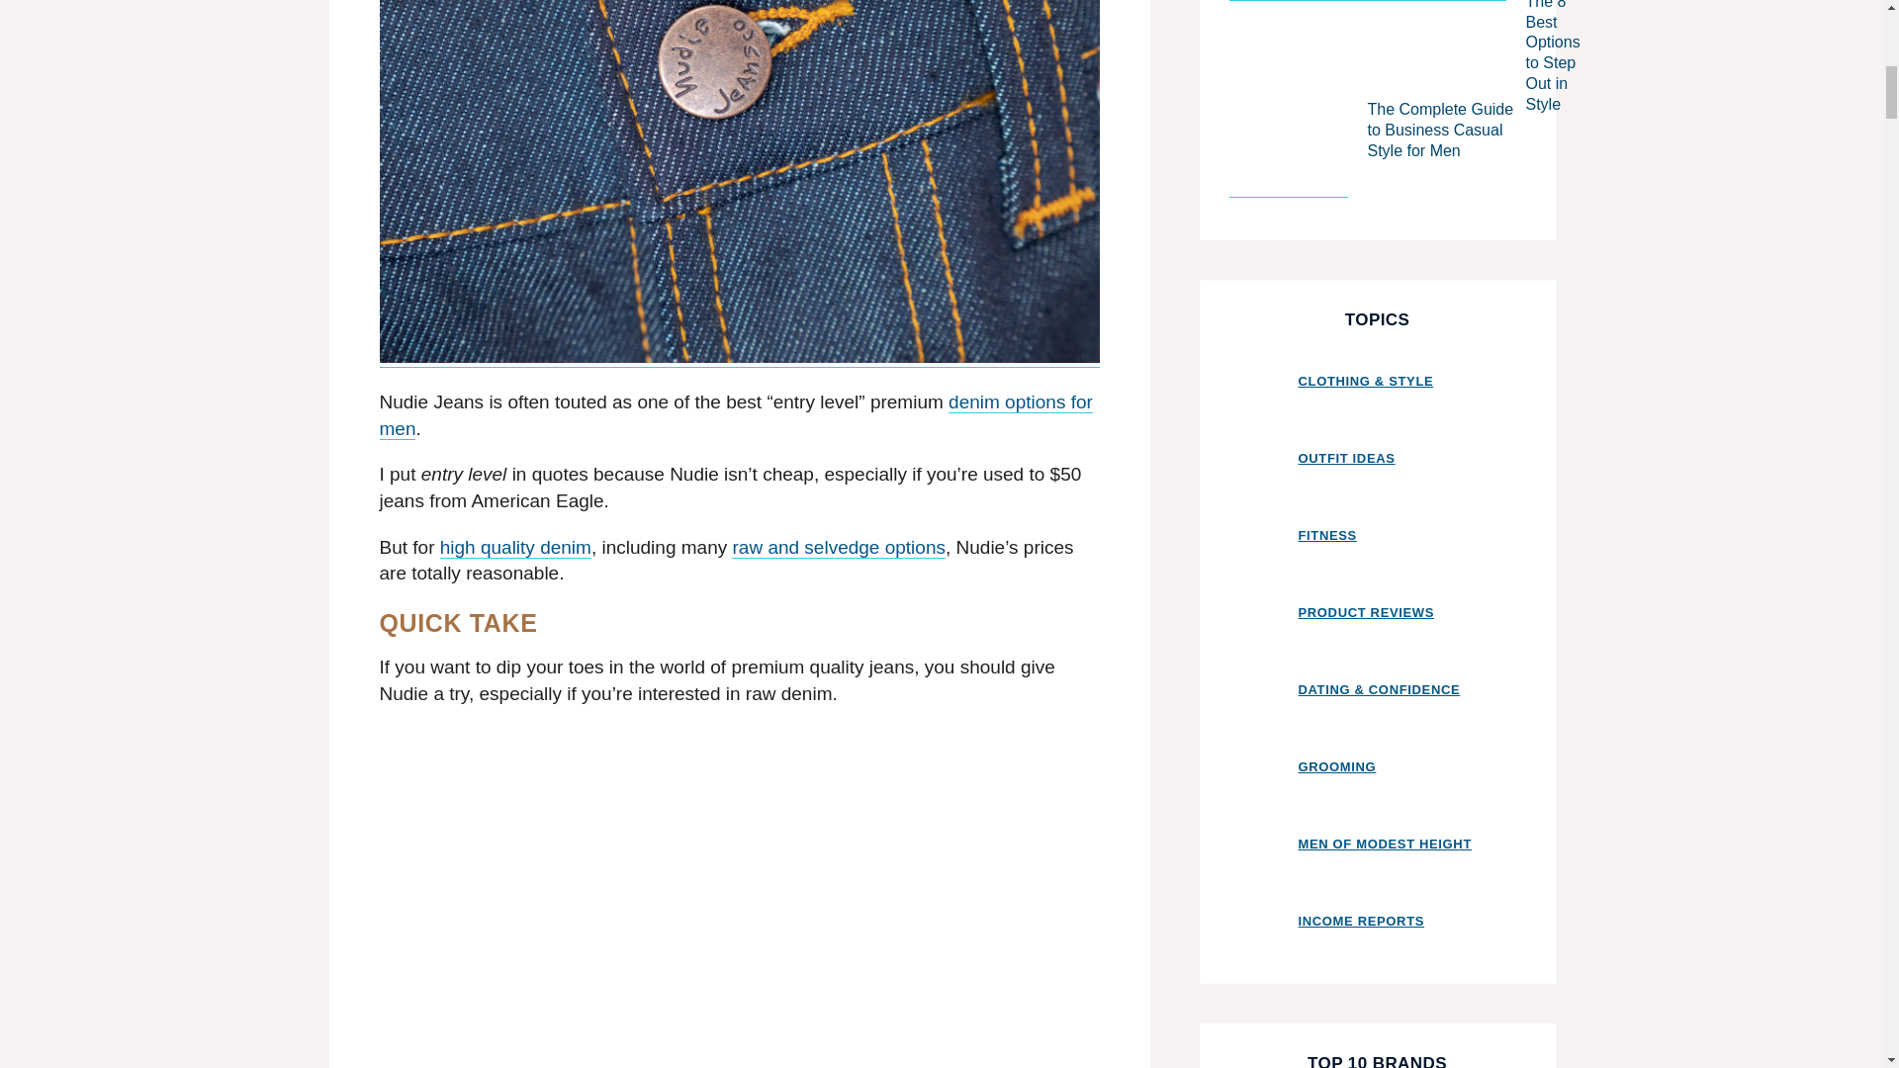 The width and height of the screenshot is (1899, 1068). Describe the element at coordinates (740, 1025) in the screenshot. I see `Nudie Jeans fit guide` at that location.